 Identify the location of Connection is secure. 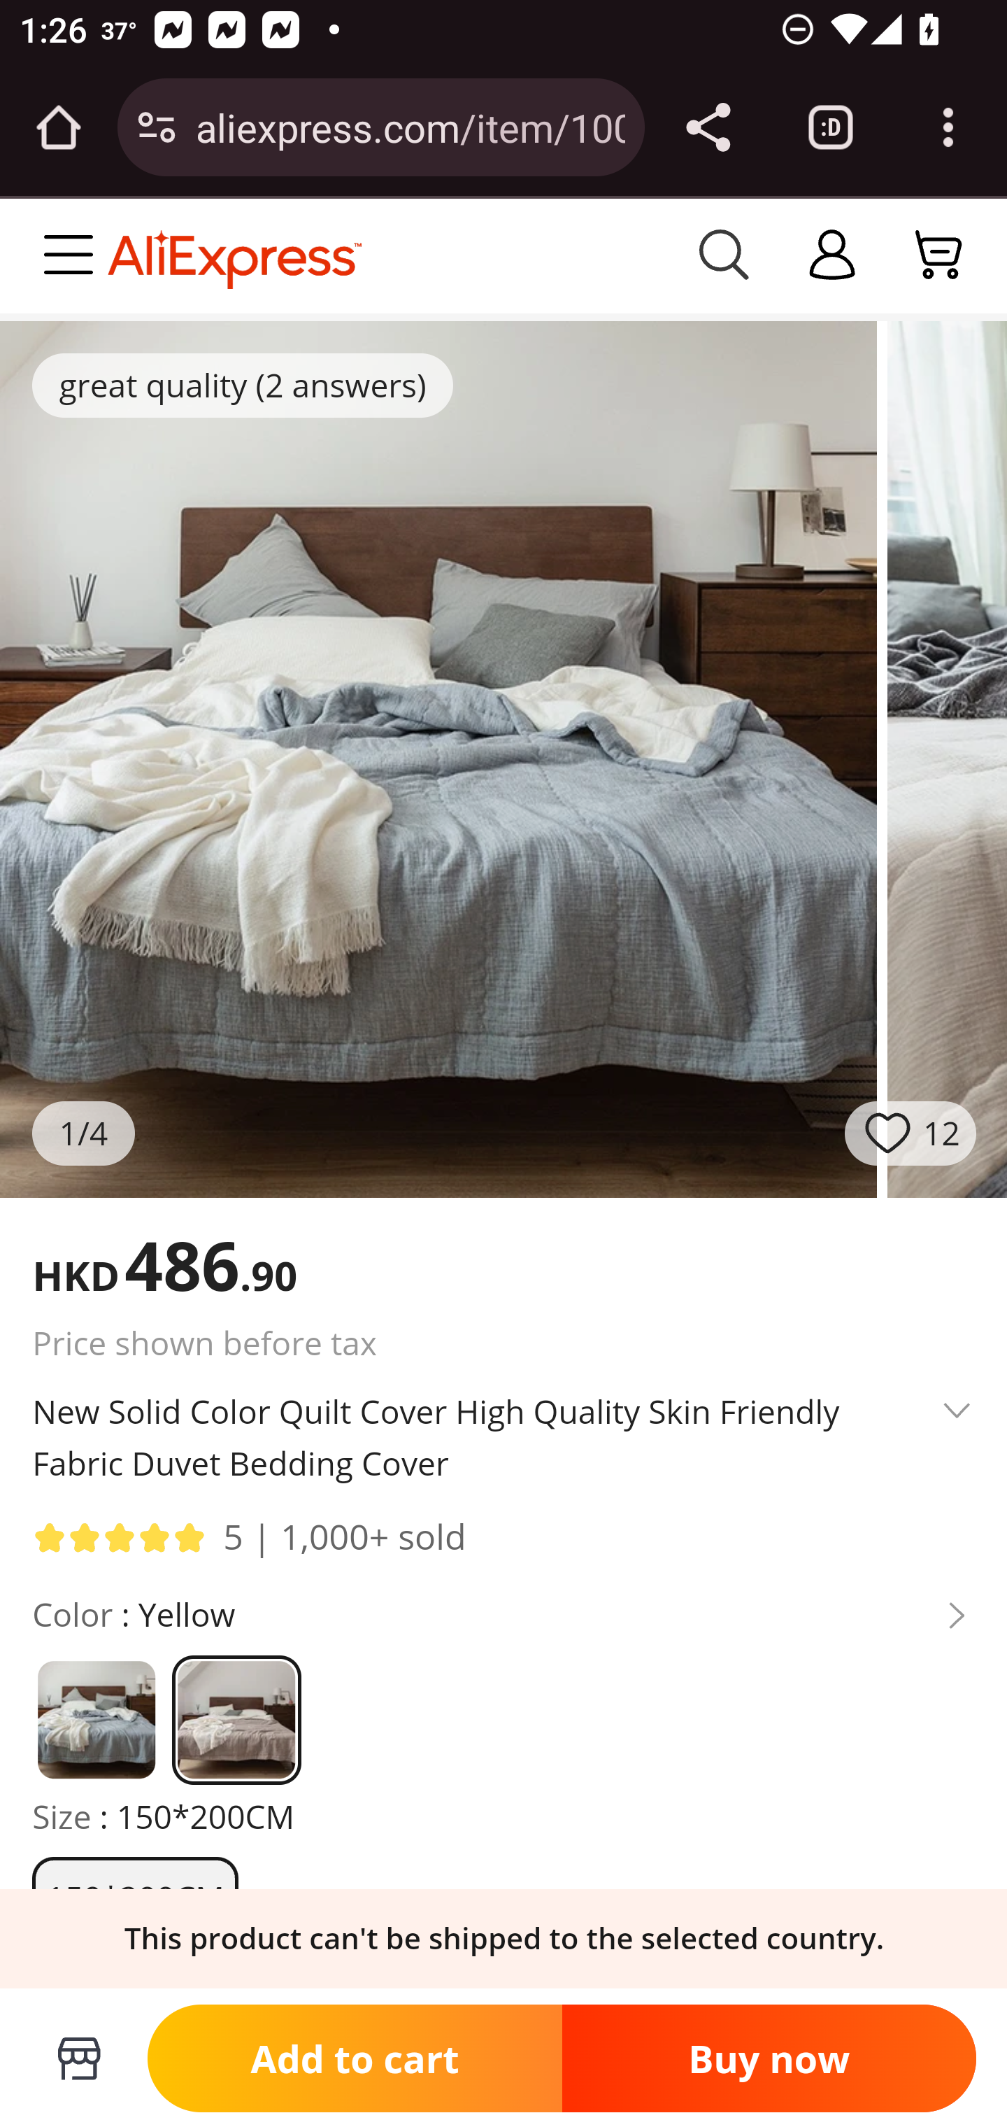
(157, 127).